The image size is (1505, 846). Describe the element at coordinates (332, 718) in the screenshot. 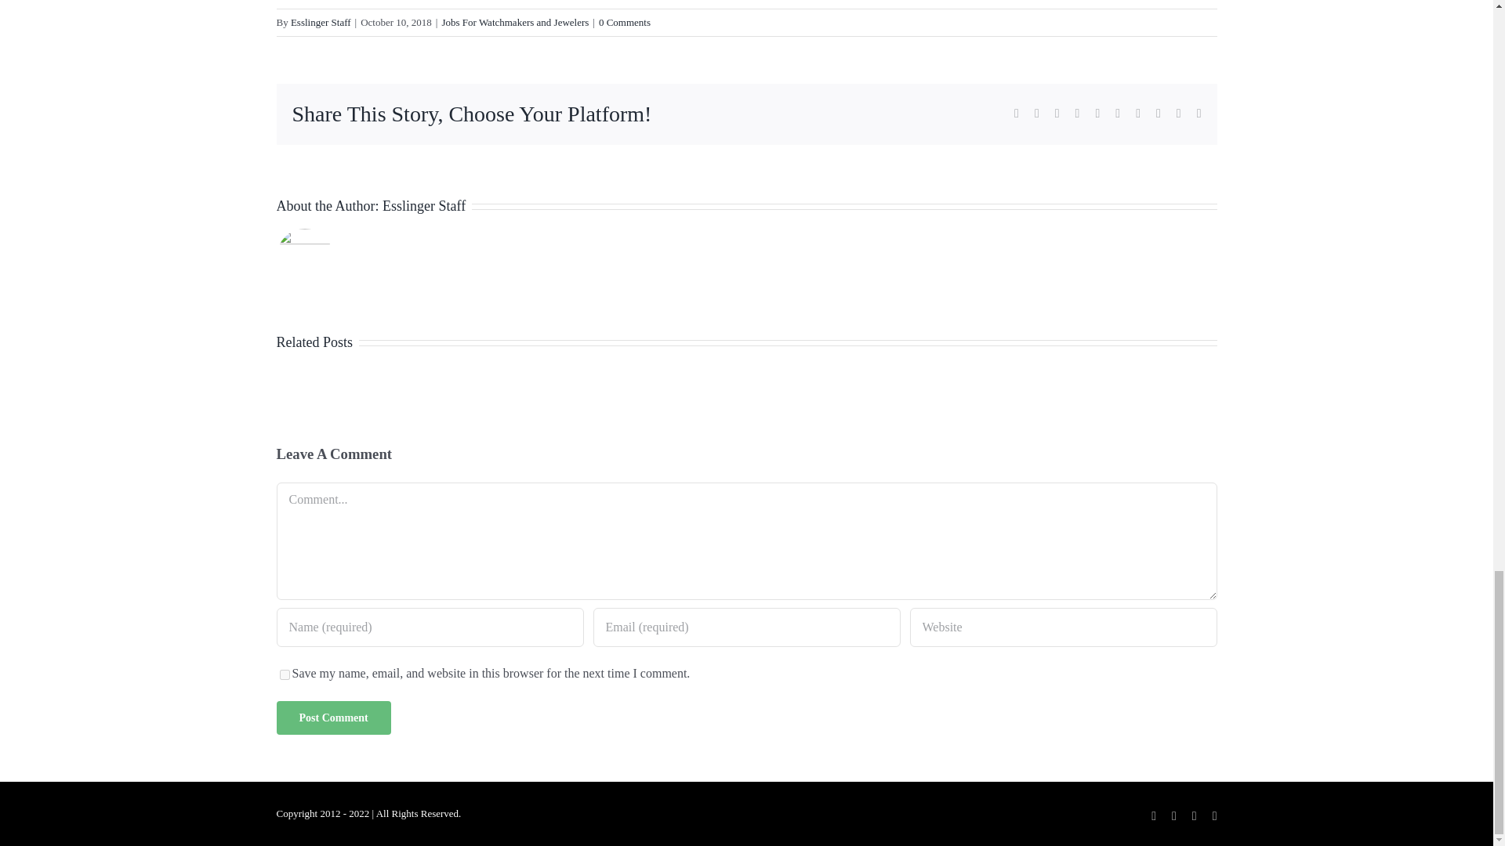

I see `Post Comment` at that location.